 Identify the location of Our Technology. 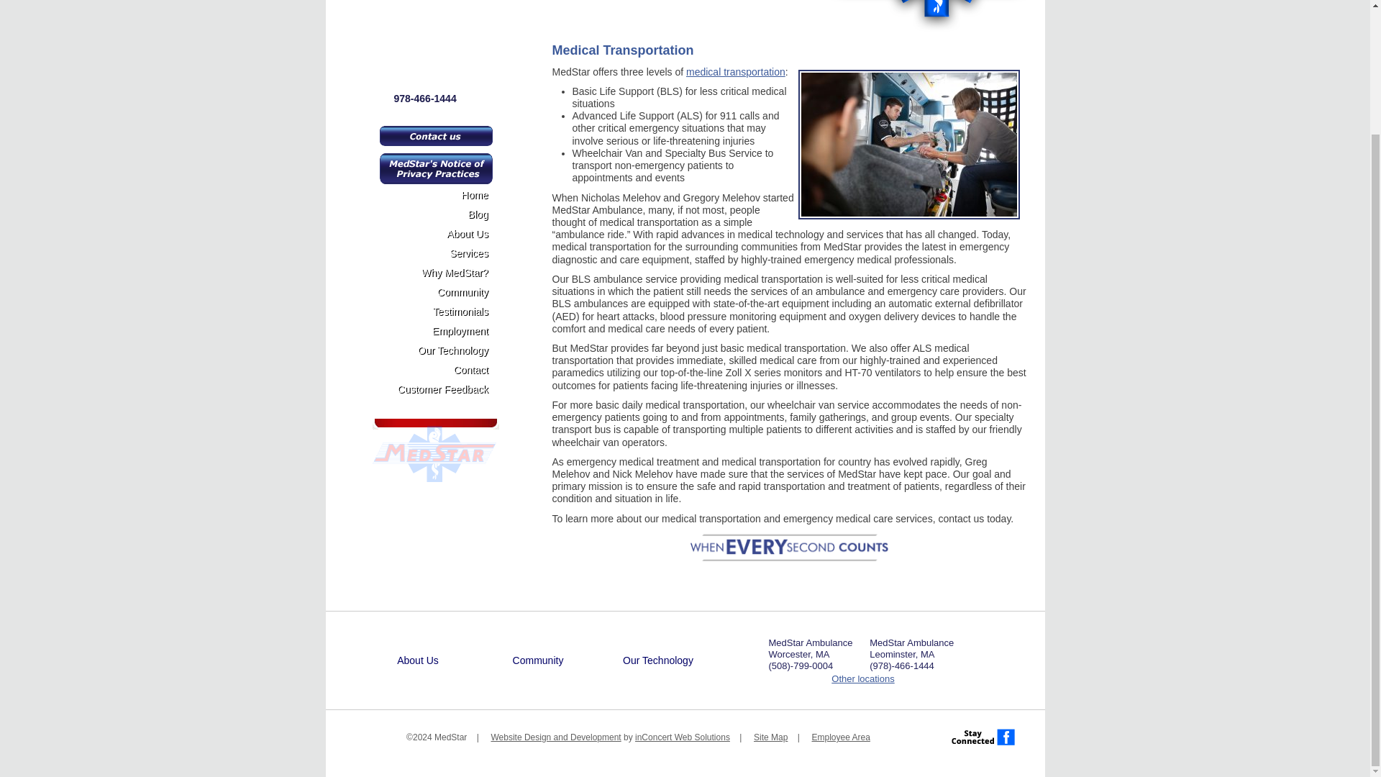
(441, 353).